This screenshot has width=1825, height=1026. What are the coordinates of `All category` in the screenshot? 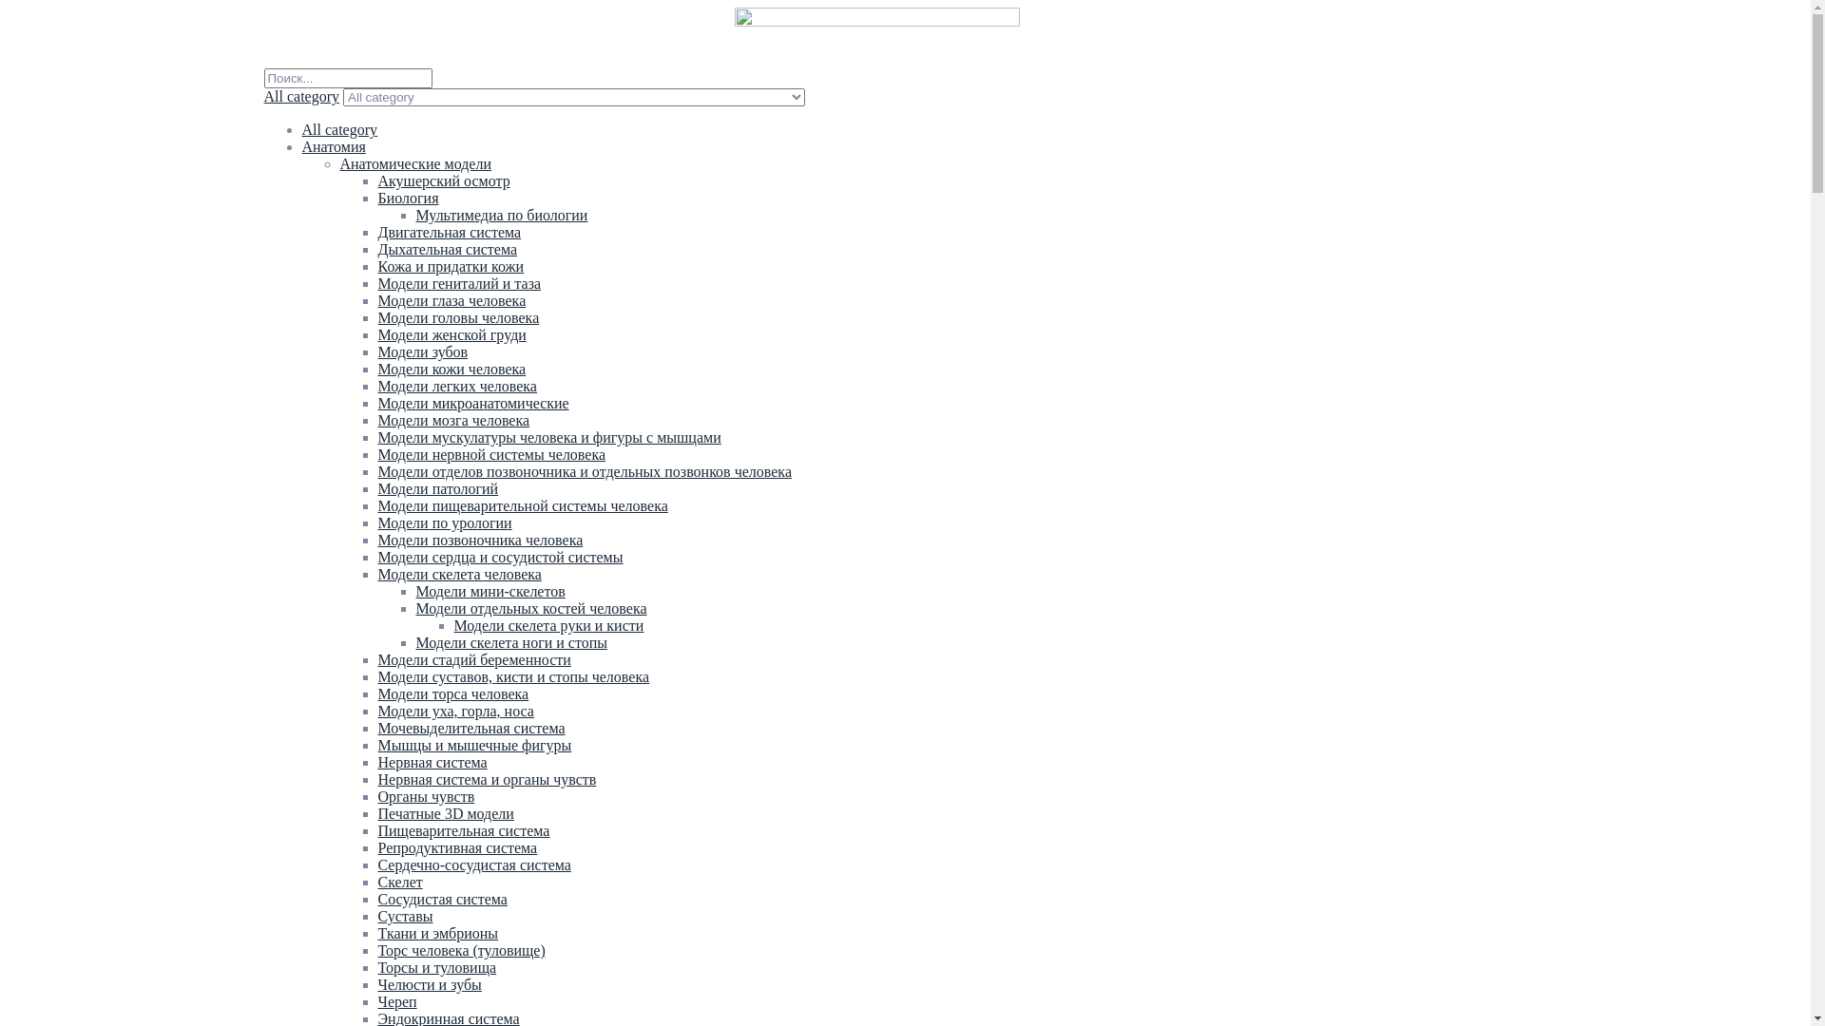 It's located at (340, 129).